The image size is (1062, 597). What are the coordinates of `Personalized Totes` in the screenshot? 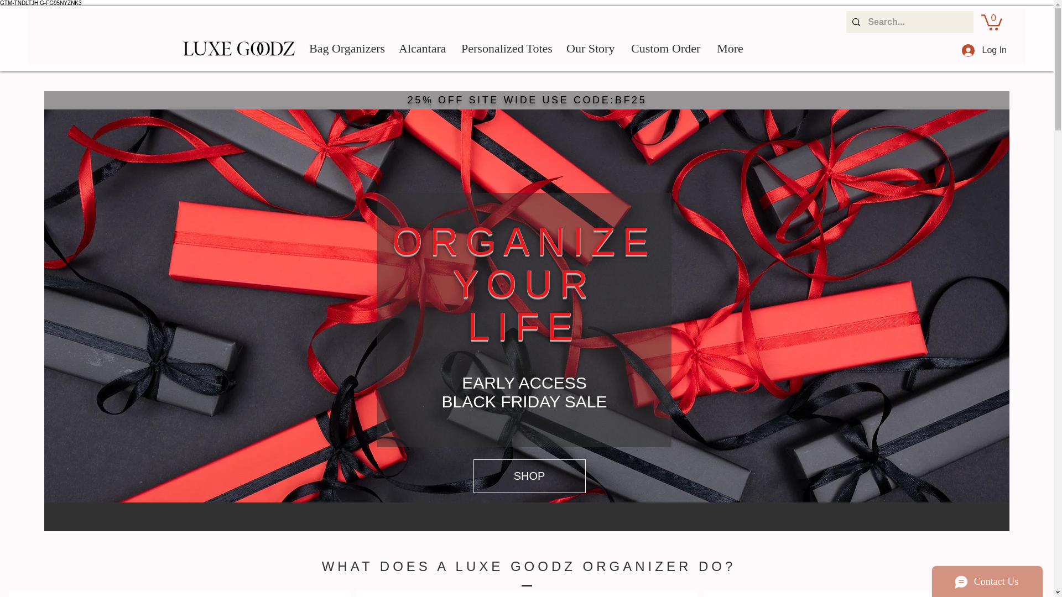 It's located at (506, 49).